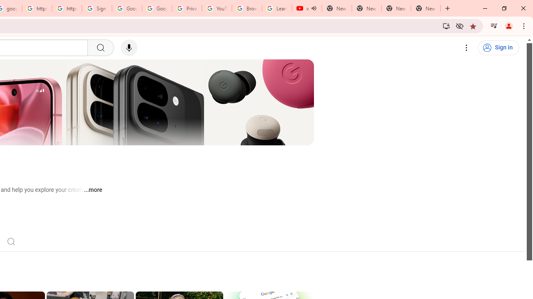  I want to click on Install YouTube, so click(446, 26).